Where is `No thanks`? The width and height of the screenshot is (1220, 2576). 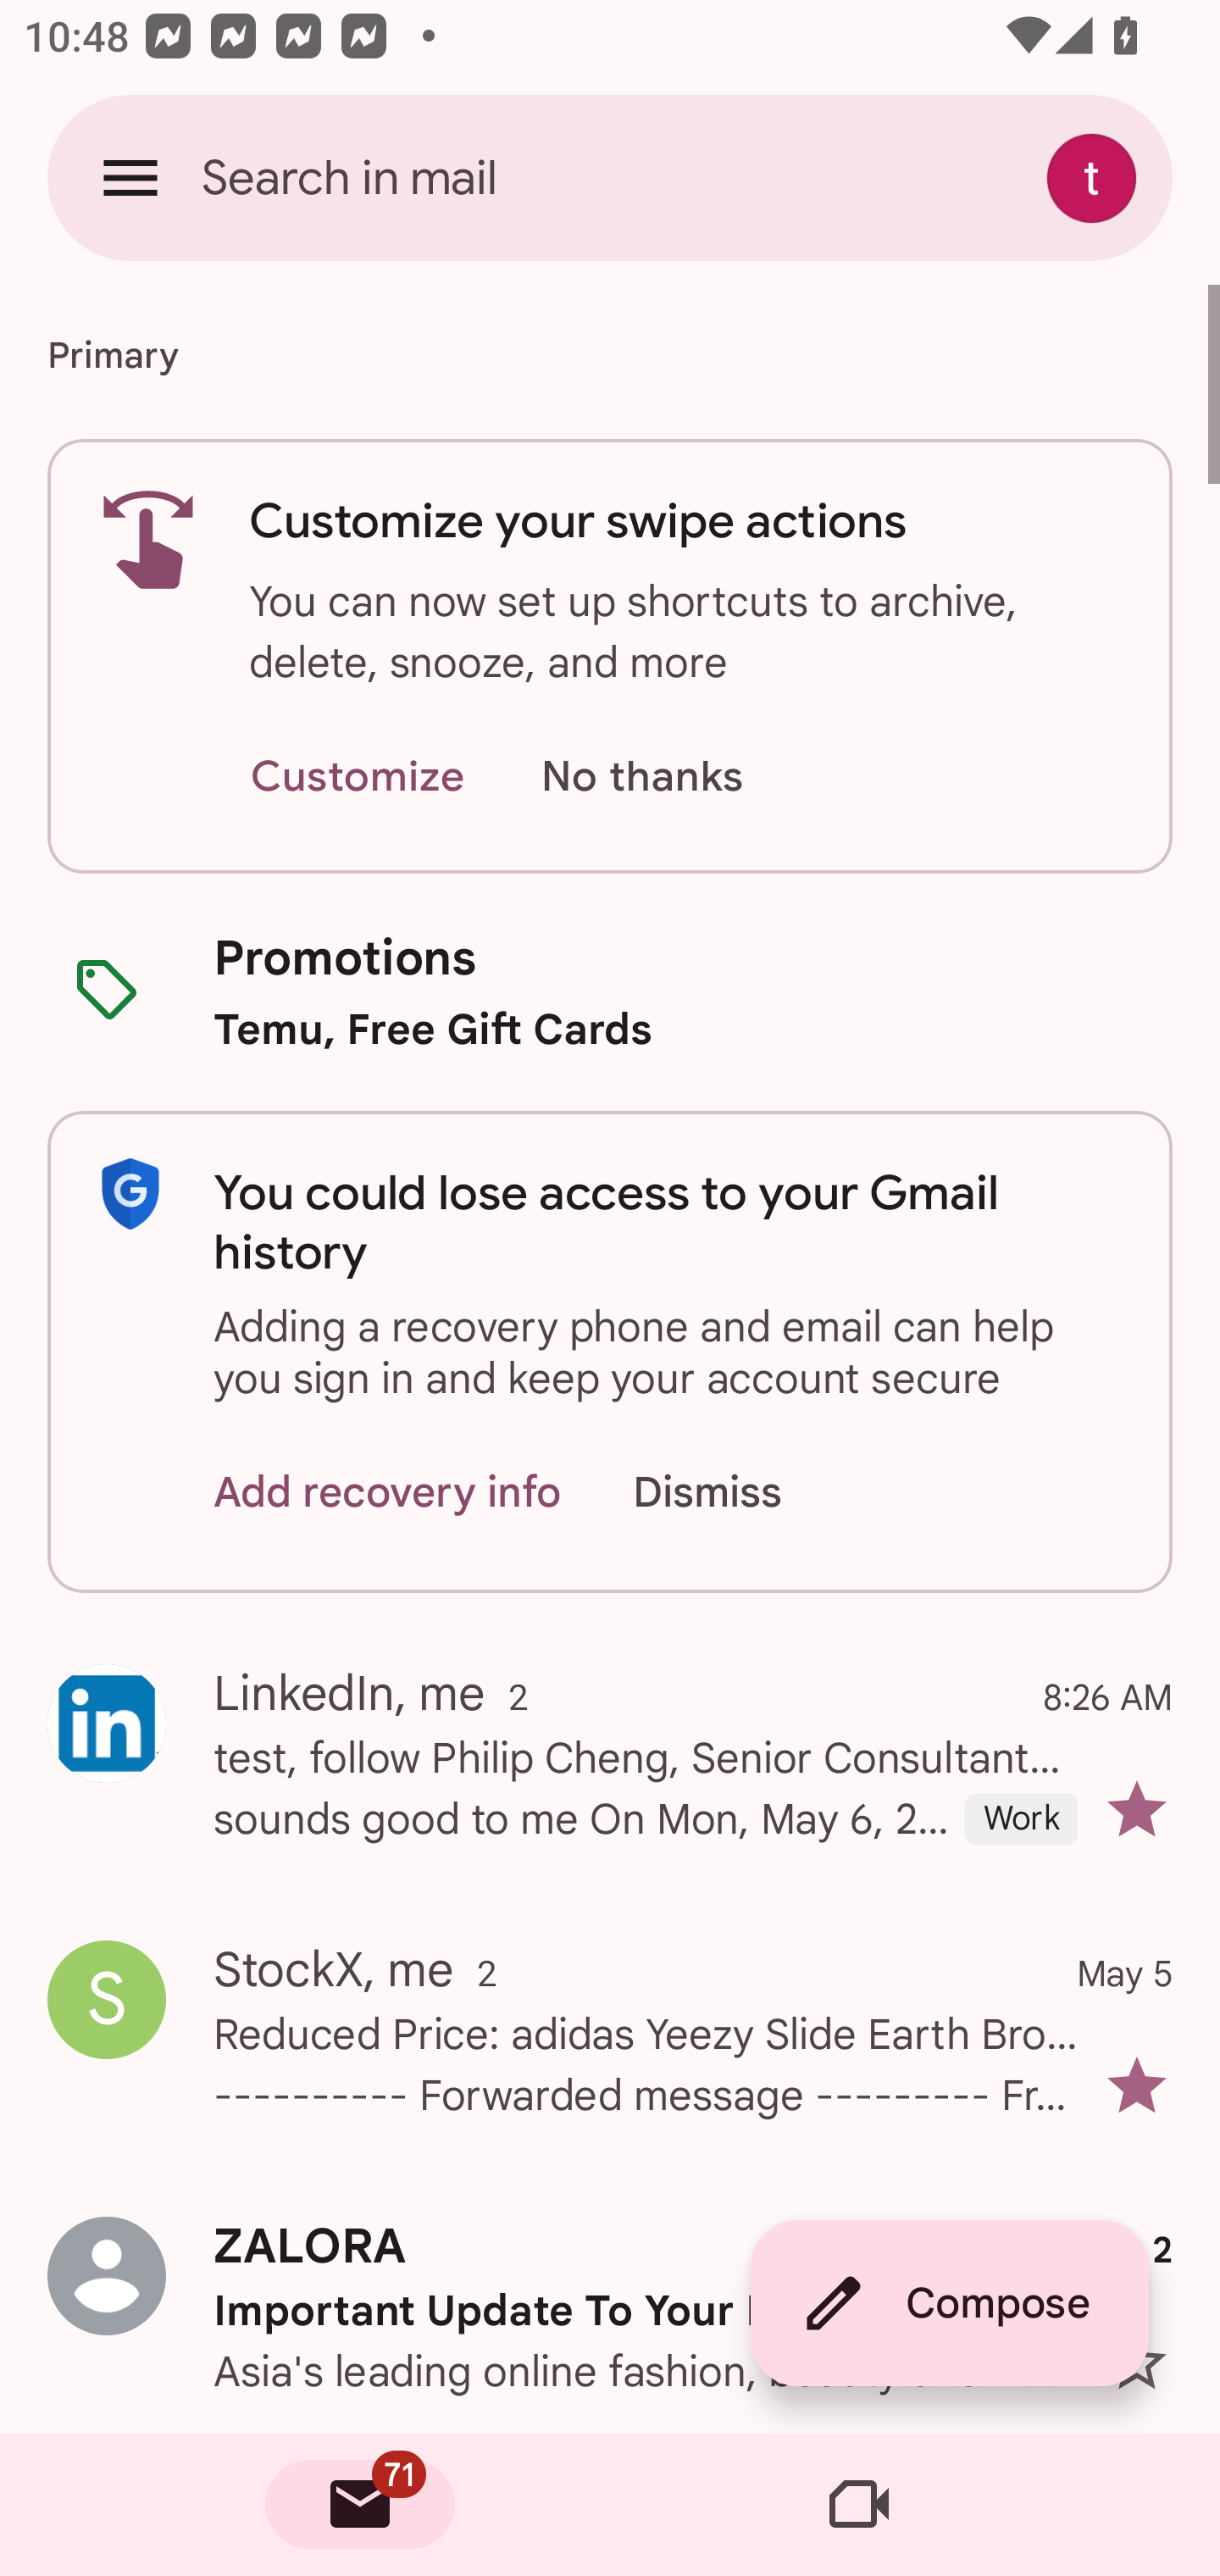
No thanks is located at coordinates (641, 778).